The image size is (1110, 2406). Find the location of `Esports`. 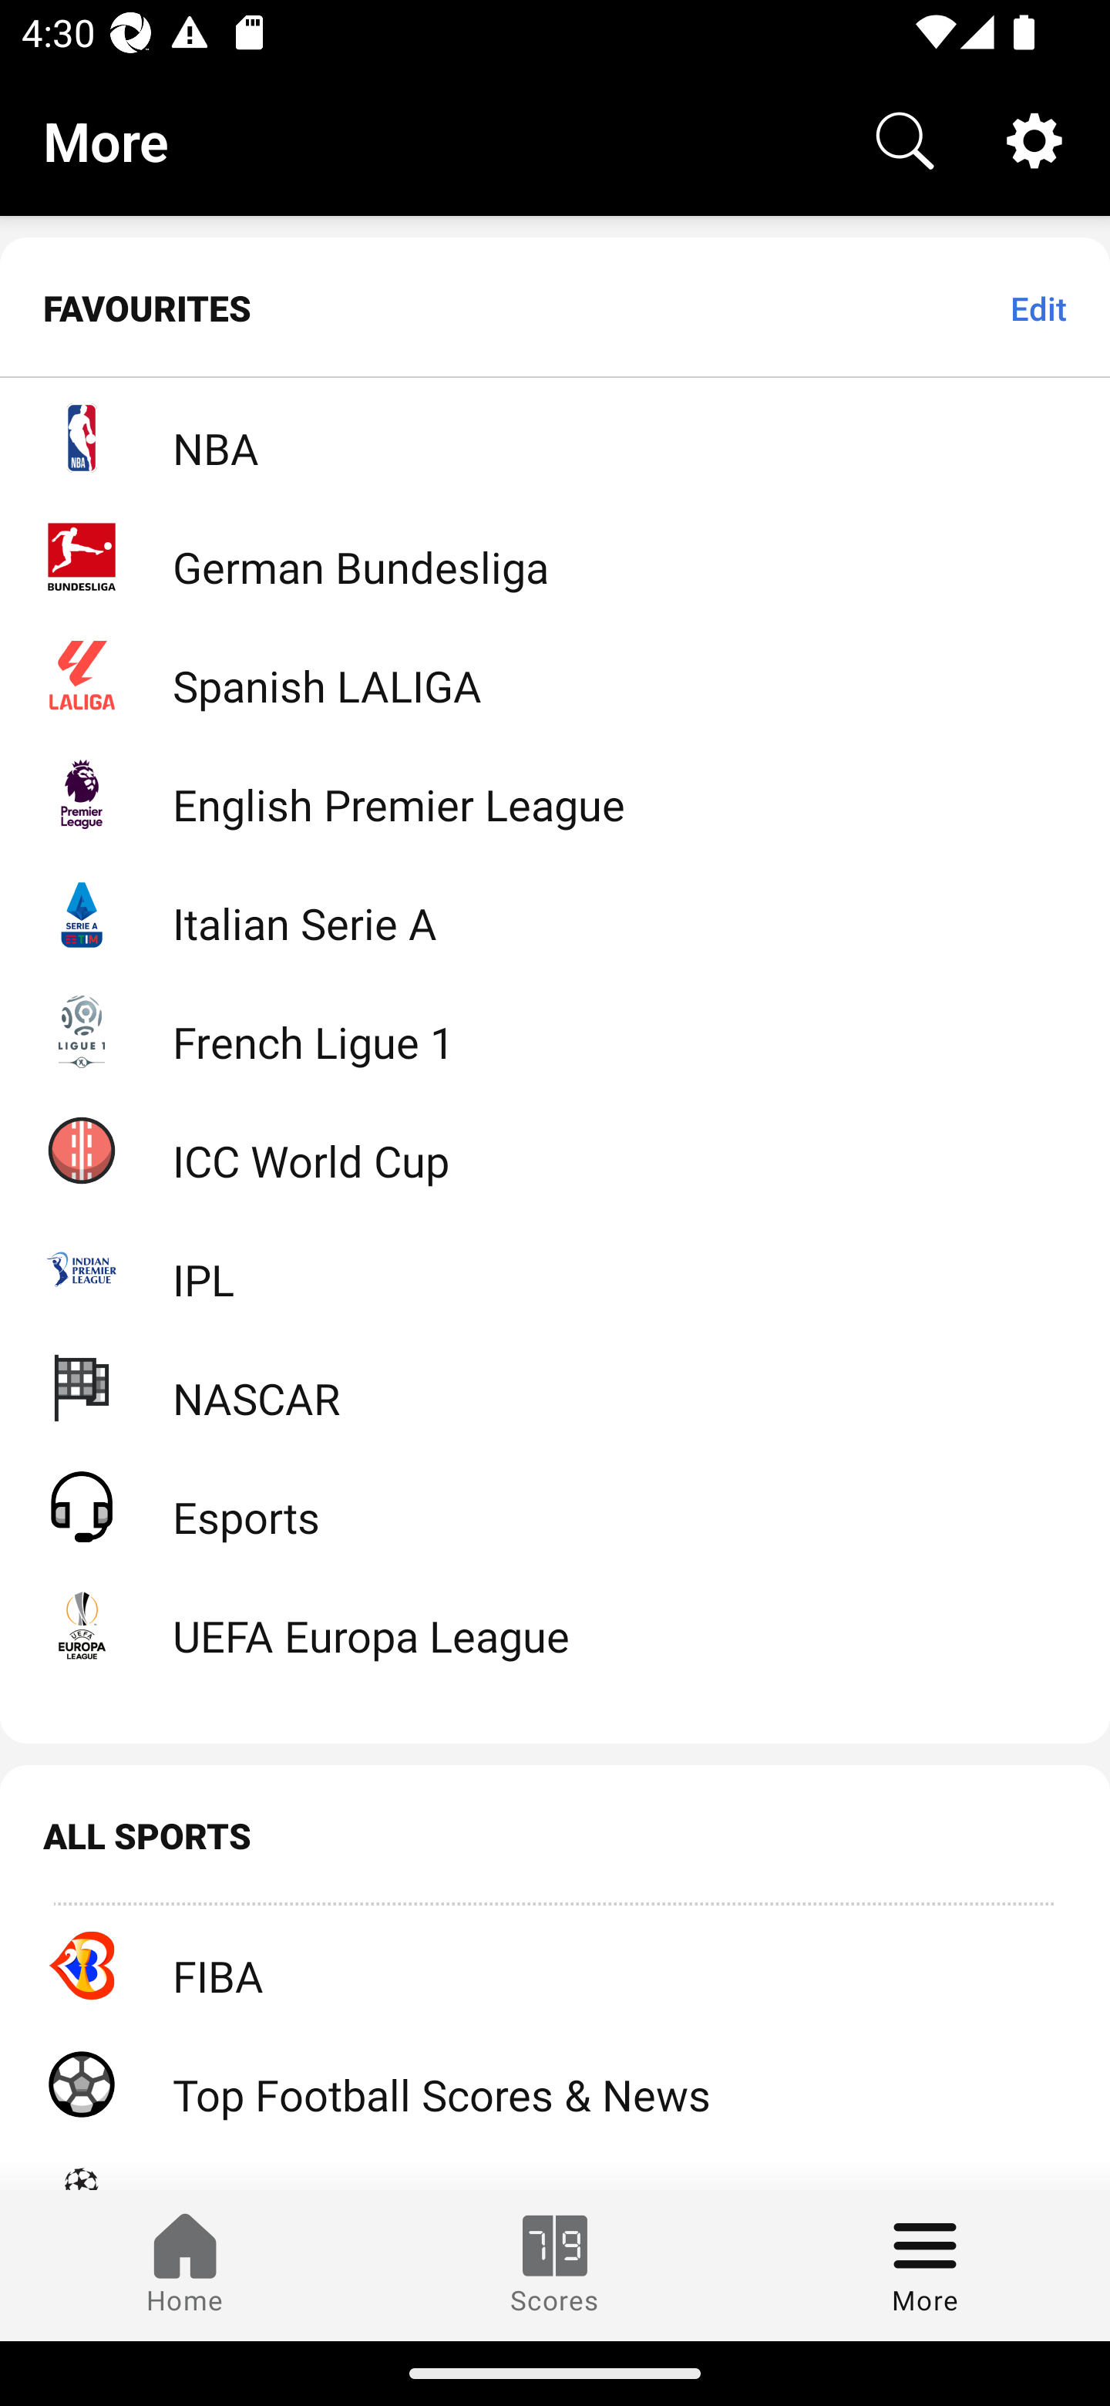

Esports is located at coordinates (555, 1506).